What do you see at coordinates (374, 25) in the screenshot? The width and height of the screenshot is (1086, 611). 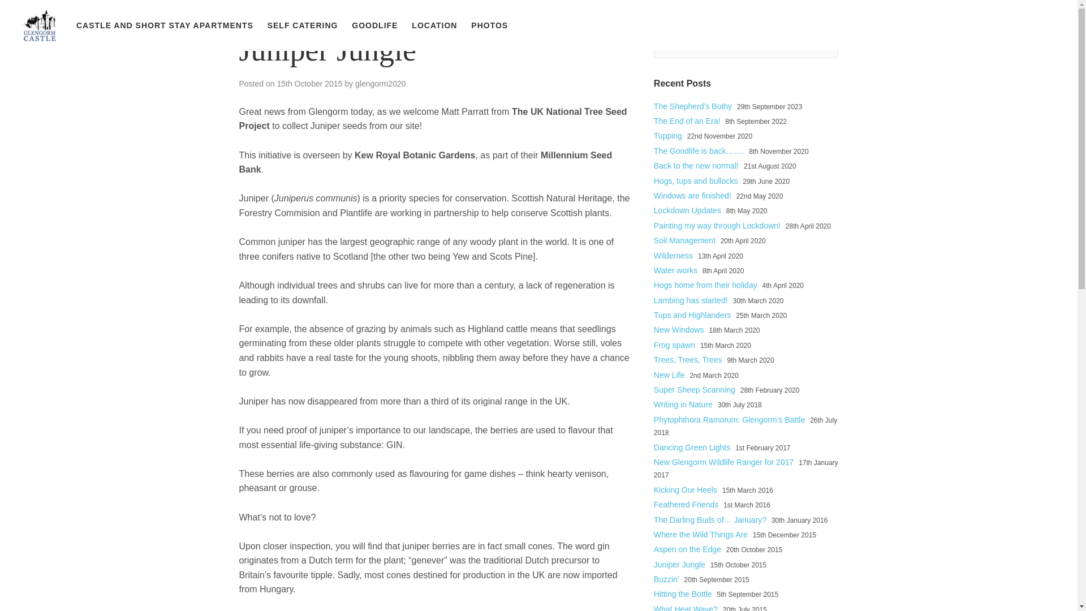 I see `GOODLIFE` at bounding box center [374, 25].